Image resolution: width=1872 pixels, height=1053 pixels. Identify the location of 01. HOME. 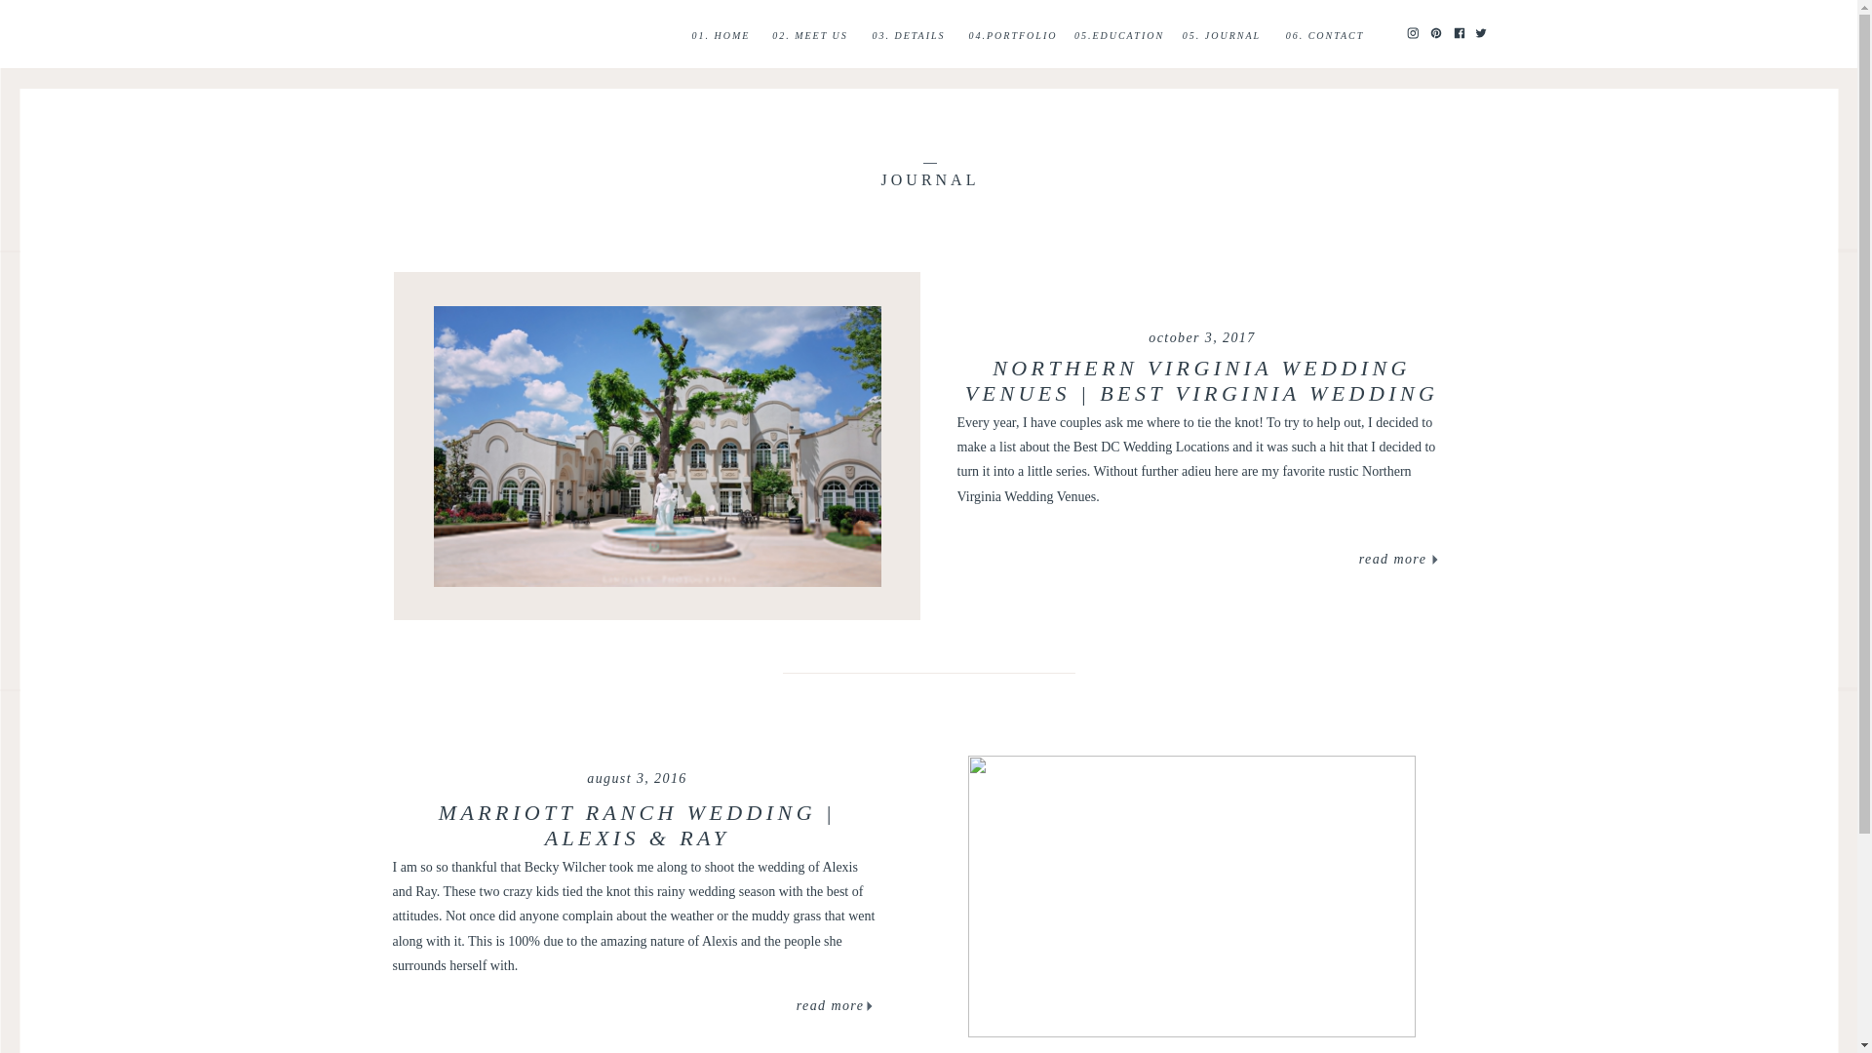
(721, 35).